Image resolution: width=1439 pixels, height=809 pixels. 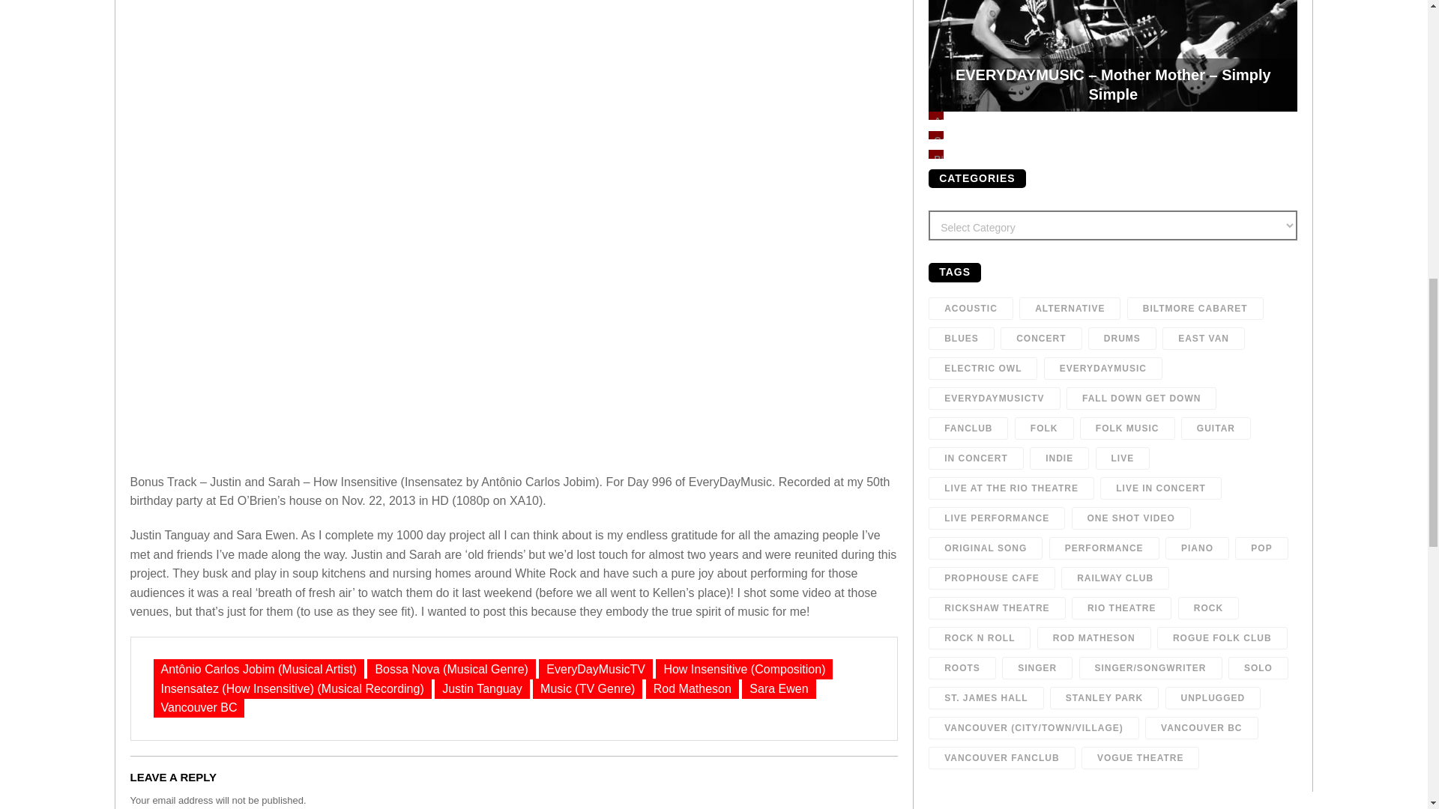 What do you see at coordinates (1070, 309) in the screenshot?
I see `ALTERNATIVE` at bounding box center [1070, 309].